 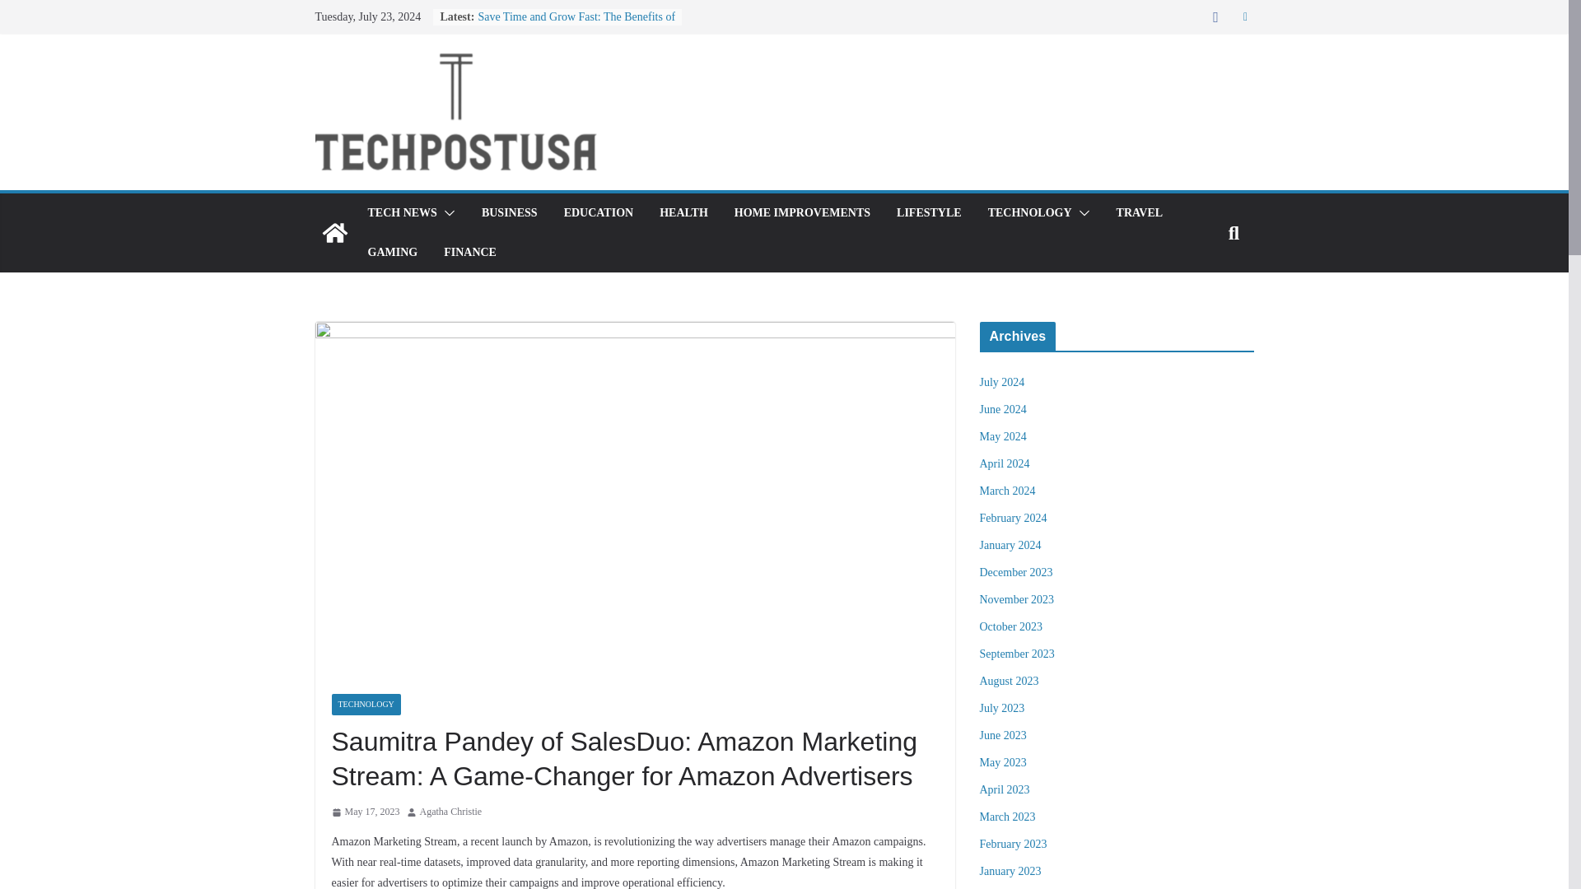 I want to click on EDUCATION, so click(x=599, y=213).